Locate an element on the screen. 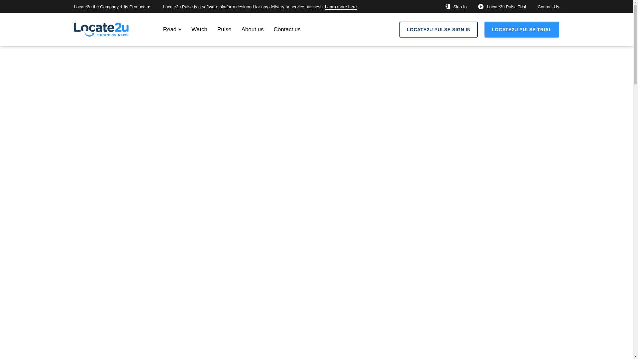  Sign In is located at coordinates (460, 7).